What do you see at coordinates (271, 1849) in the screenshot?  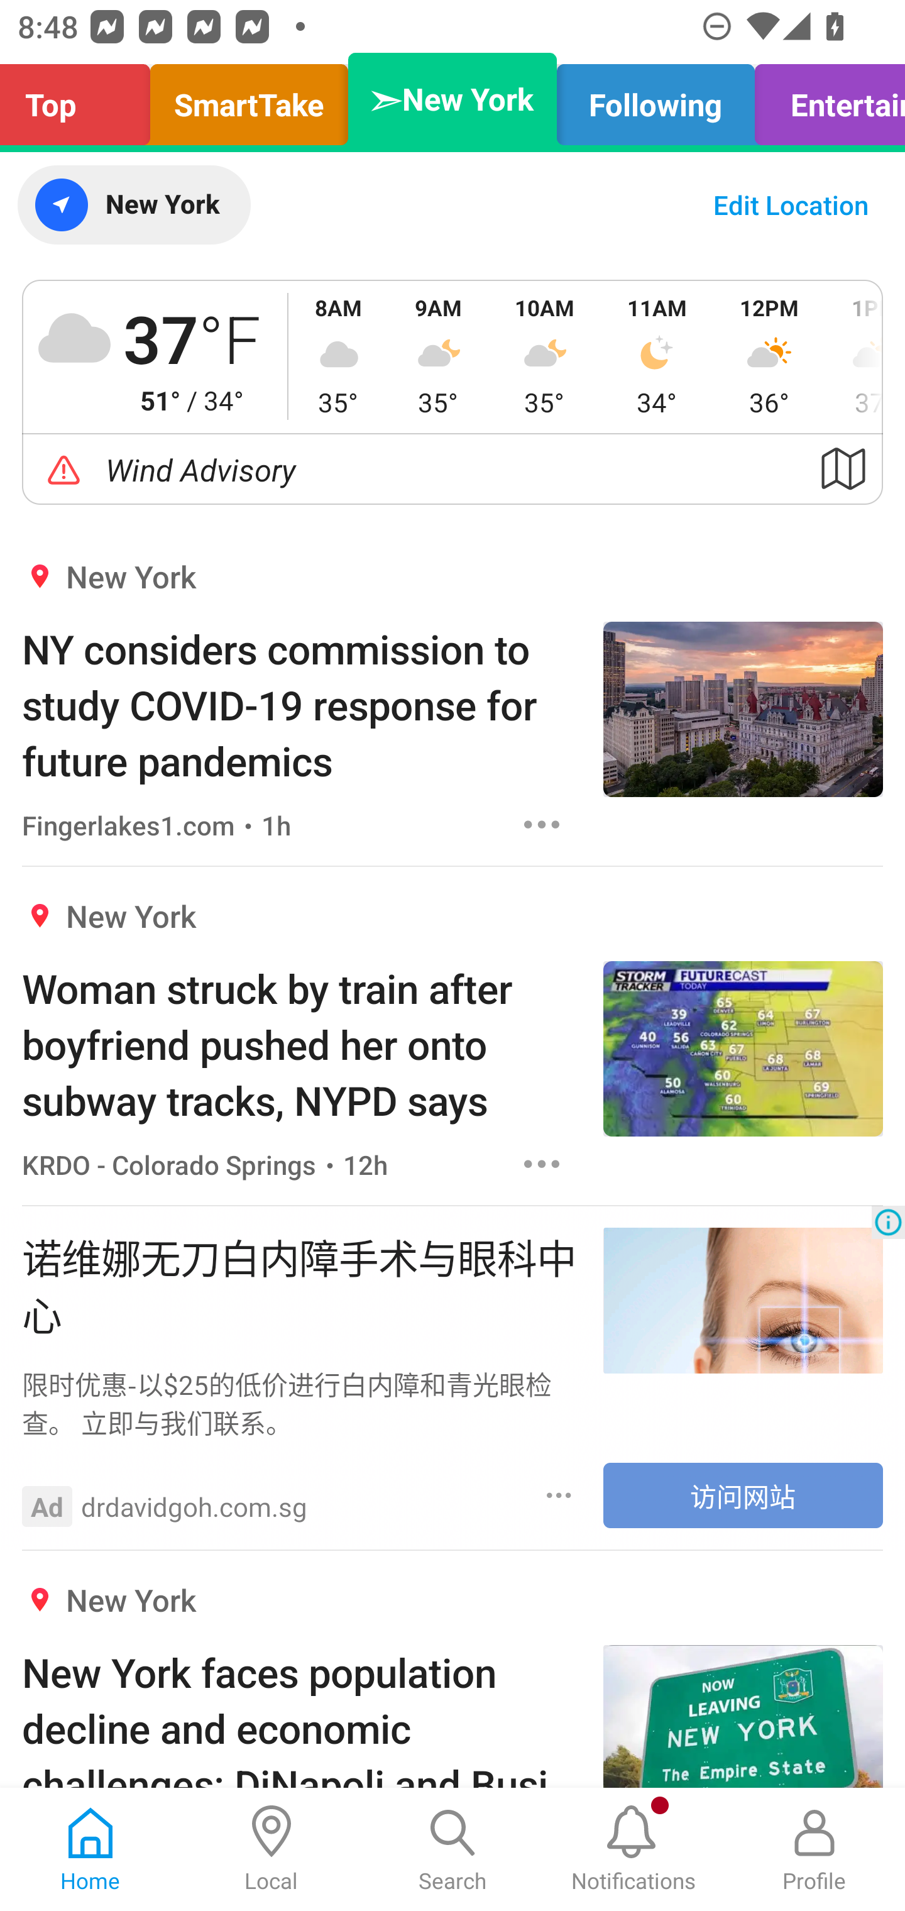 I see `Local` at bounding box center [271, 1849].